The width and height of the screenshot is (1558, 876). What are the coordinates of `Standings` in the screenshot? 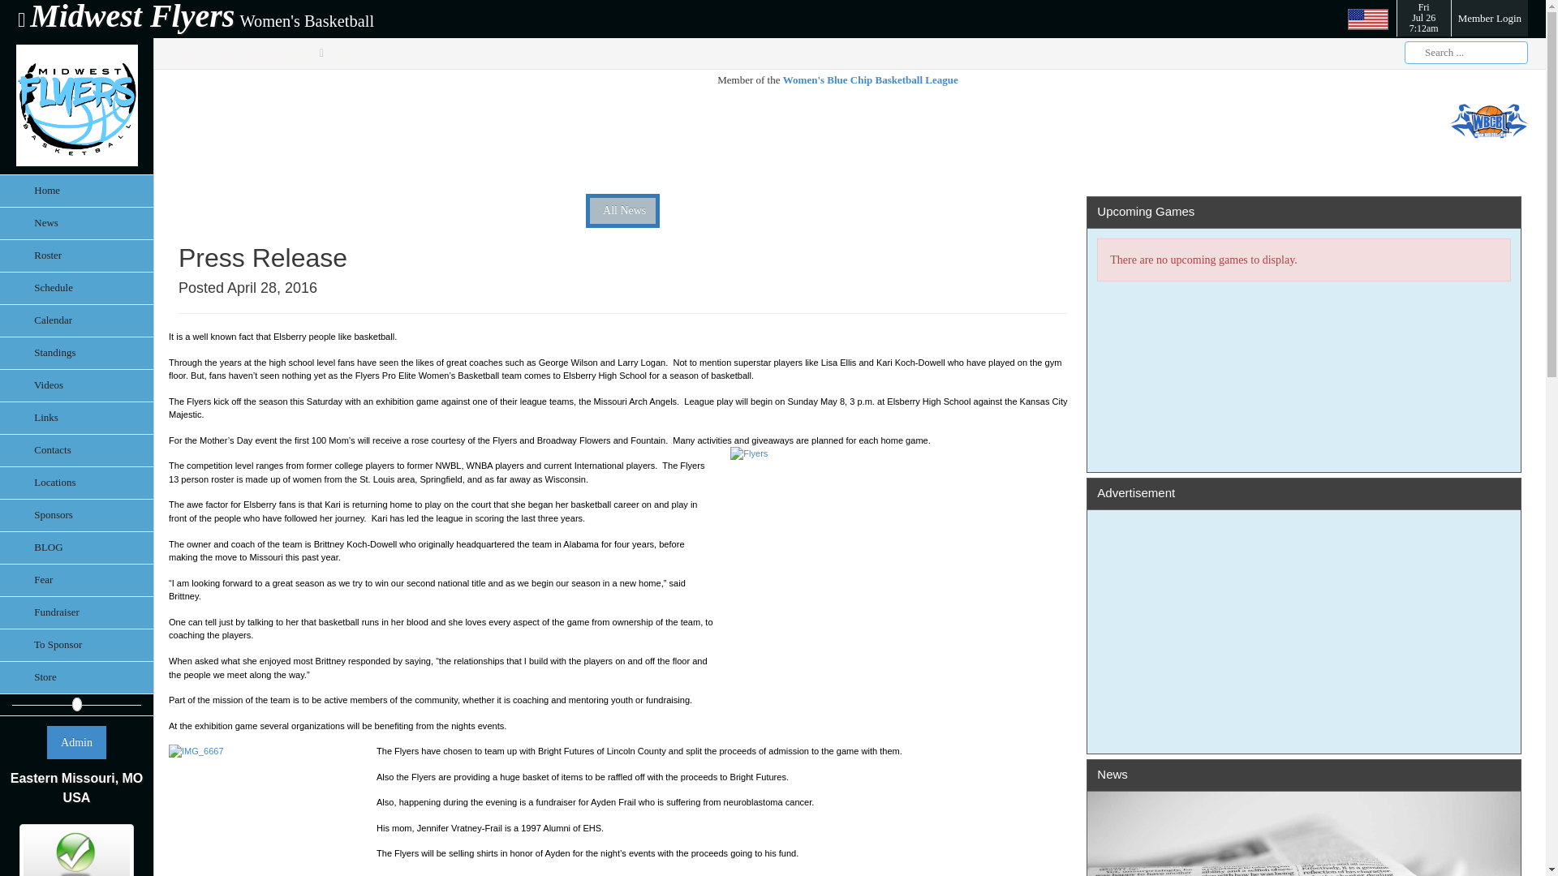 It's located at (195, 19).